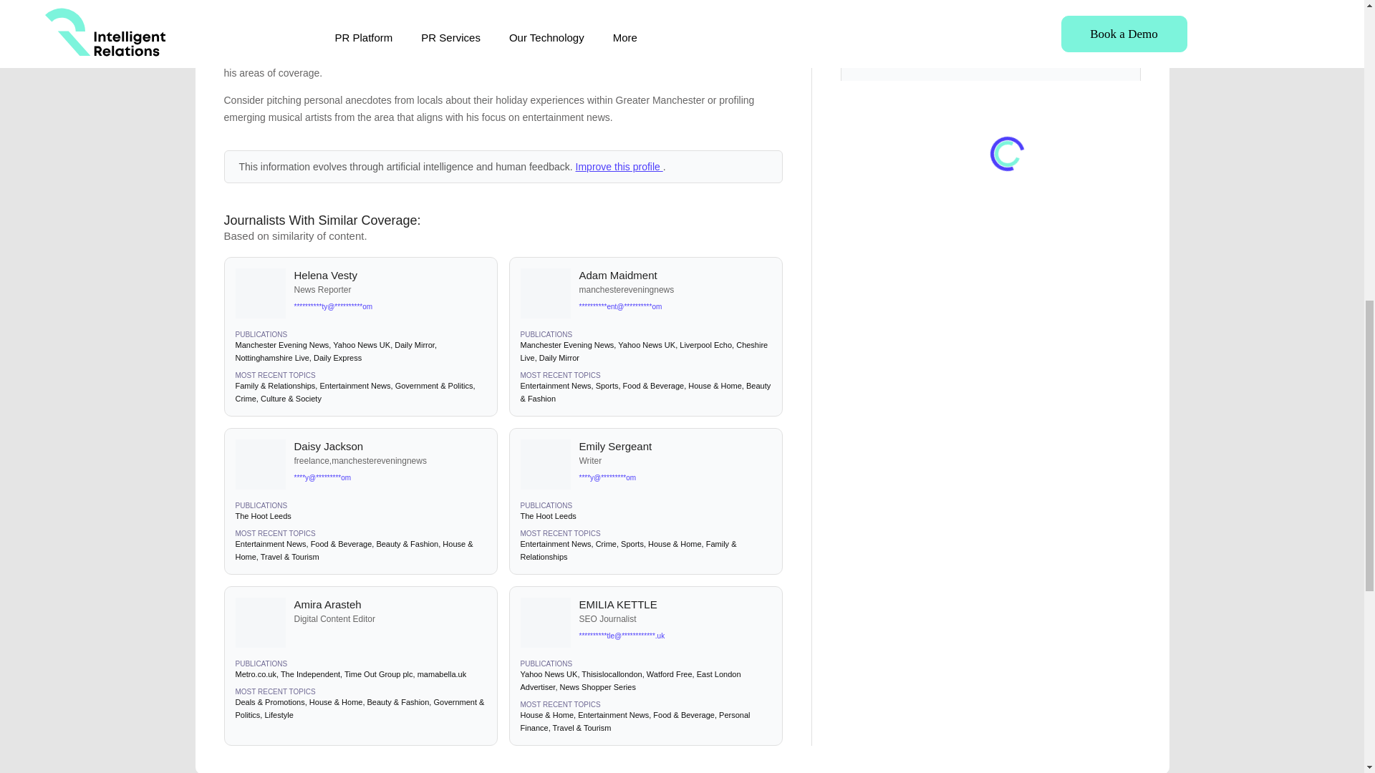  What do you see at coordinates (390, 275) in the screenshot?
I see `Helena Vesty` at bounding box center [390, 275].